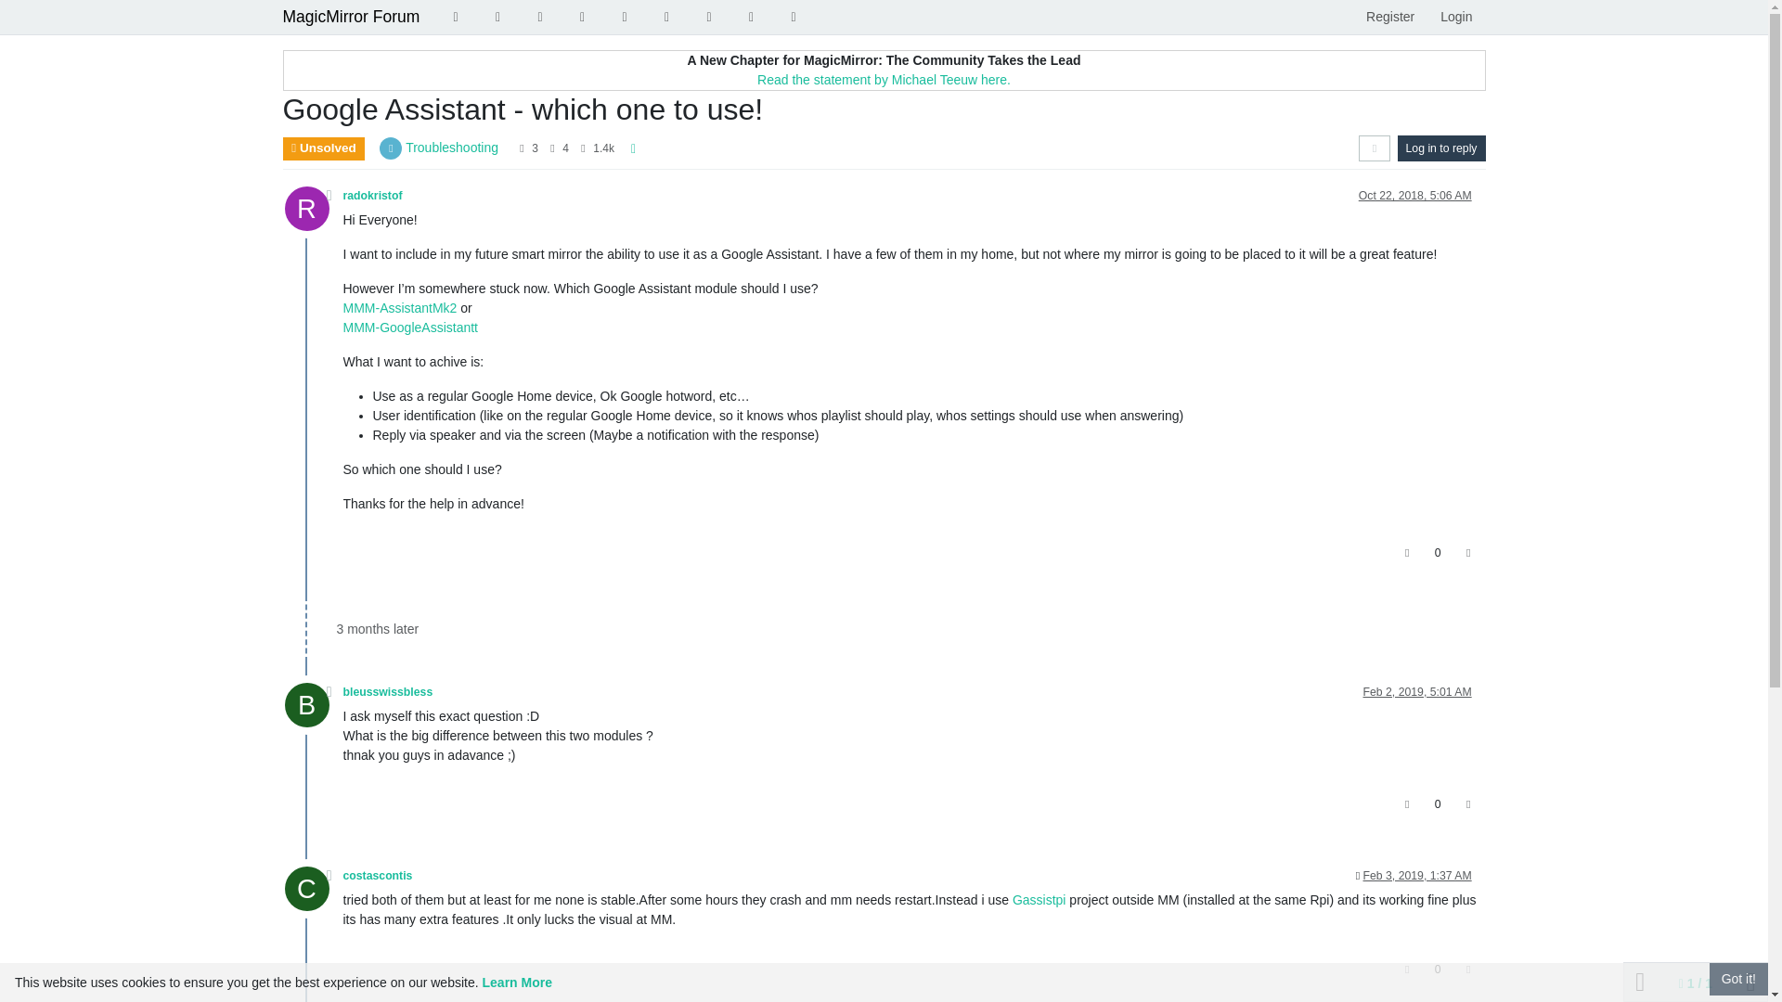 The height and width of the screenshot is (1002, 1782). Describe the element at coordinates (350, 17) in the screenshot. I see `MagicMirror Forum` at that location.